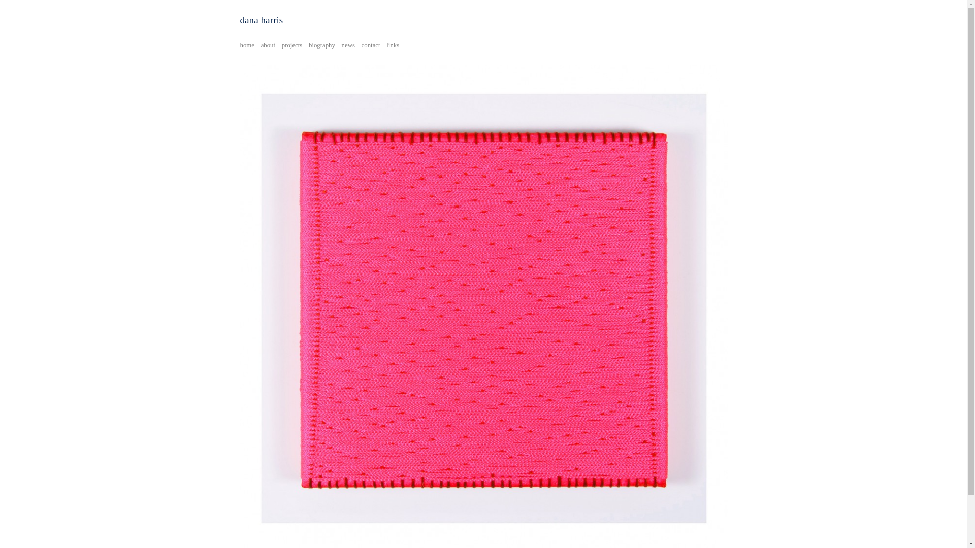 The image size is (975, 548). I want to click on projects, so click(292, 45).